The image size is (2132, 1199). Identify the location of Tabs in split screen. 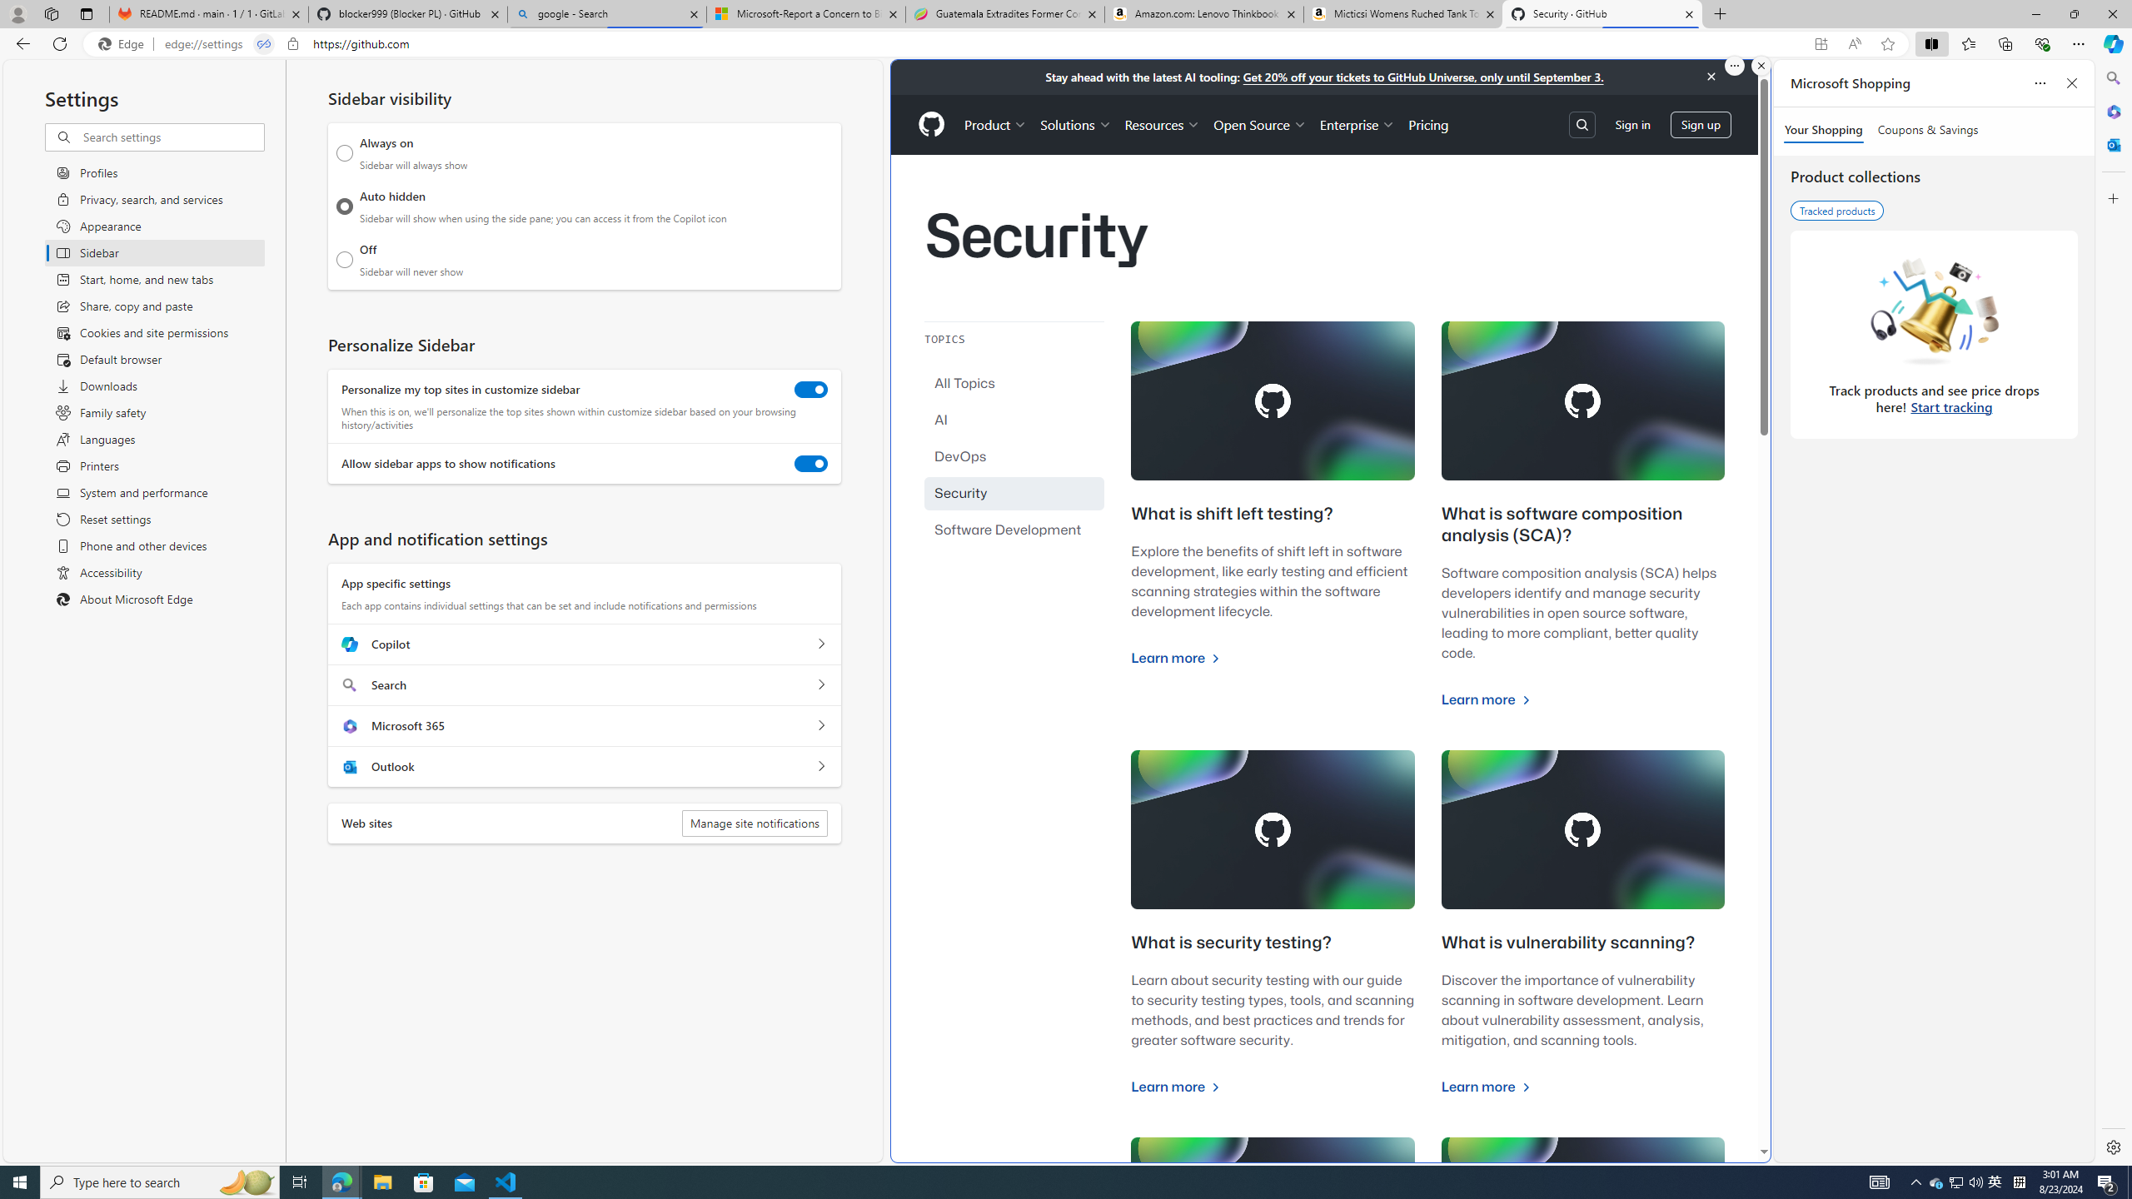
(264, 44).